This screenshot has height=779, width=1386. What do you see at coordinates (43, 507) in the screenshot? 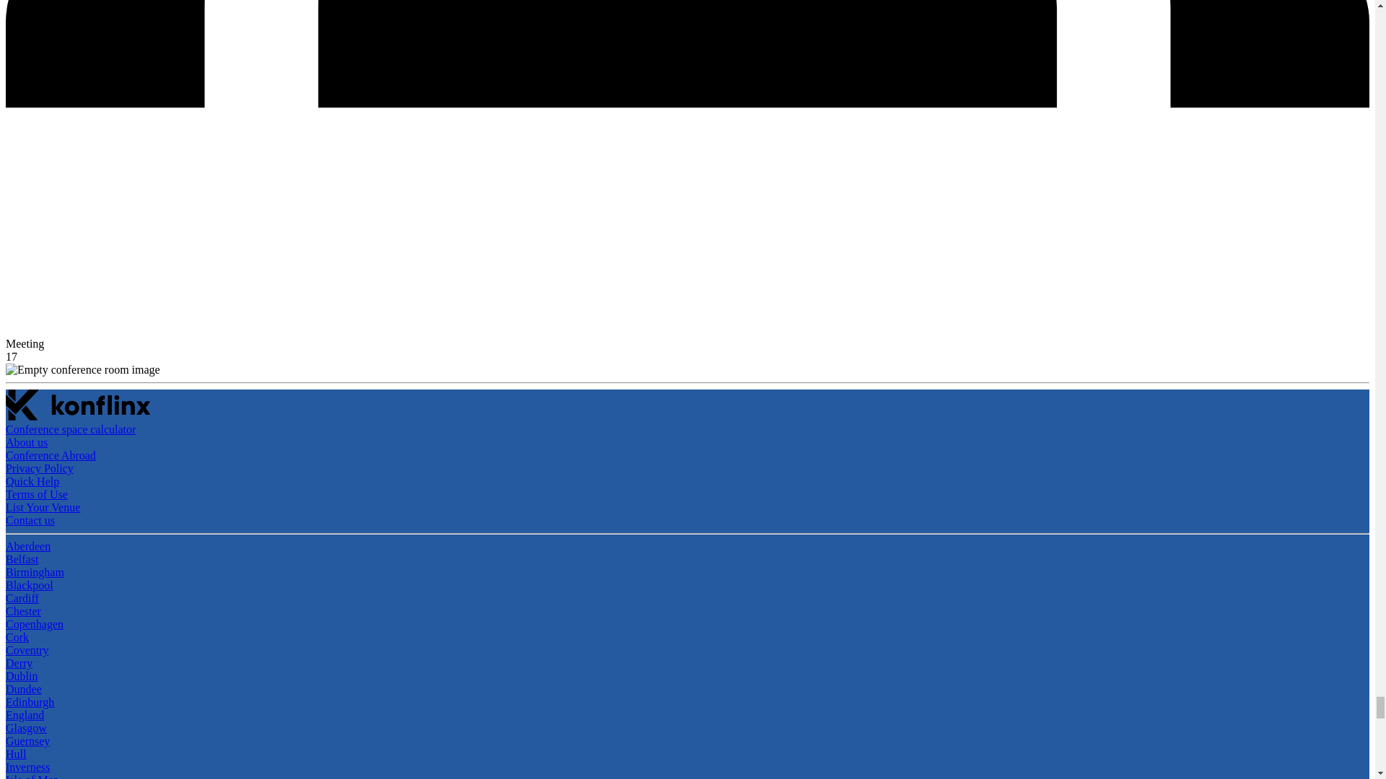
I see `List Your Venue` at bounding box center [43, 507].